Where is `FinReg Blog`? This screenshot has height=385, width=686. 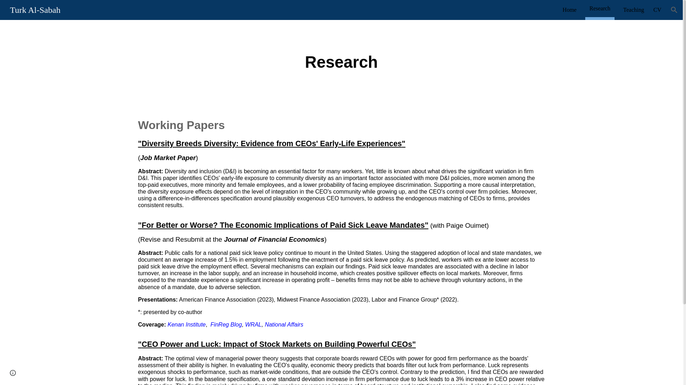
FinReg Blog is located at coordinates (226, 324).